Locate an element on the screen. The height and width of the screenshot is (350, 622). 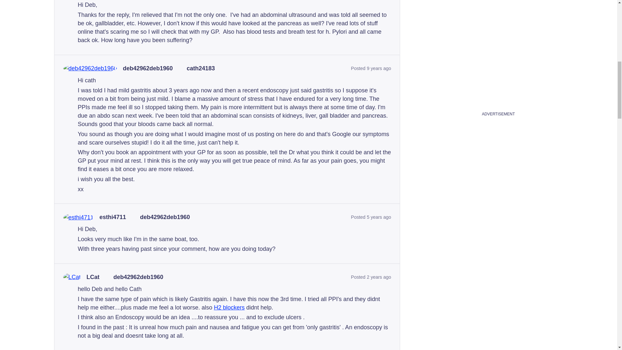
H2 blockers is located at coordinates (229, 307).